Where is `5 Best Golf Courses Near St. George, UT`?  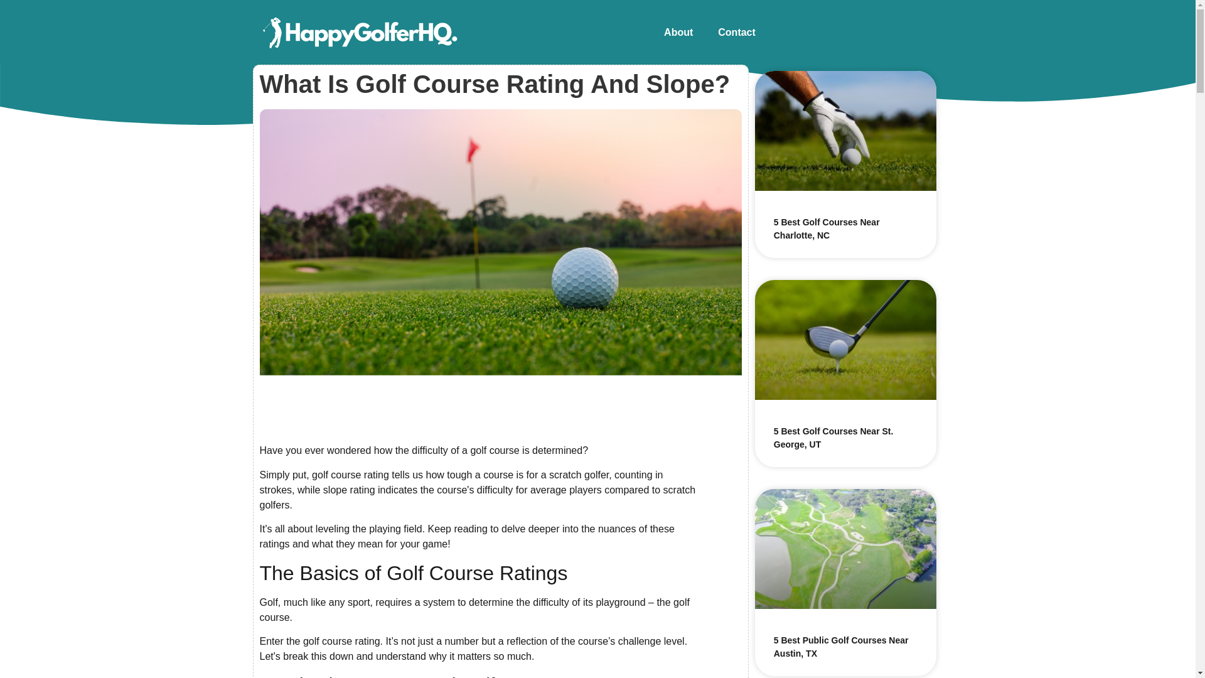 5 Best Golf Courses Near St. George, UT is located at coordinates (833, 438).